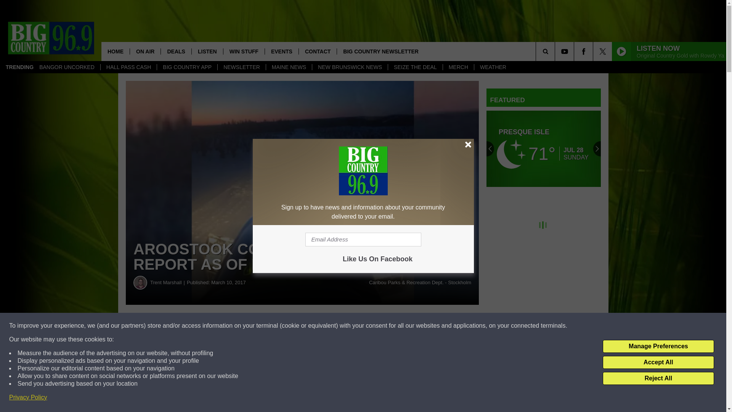 This screenshot has height=412, width=732. I want to click on ON AIR, so click(145, 51).